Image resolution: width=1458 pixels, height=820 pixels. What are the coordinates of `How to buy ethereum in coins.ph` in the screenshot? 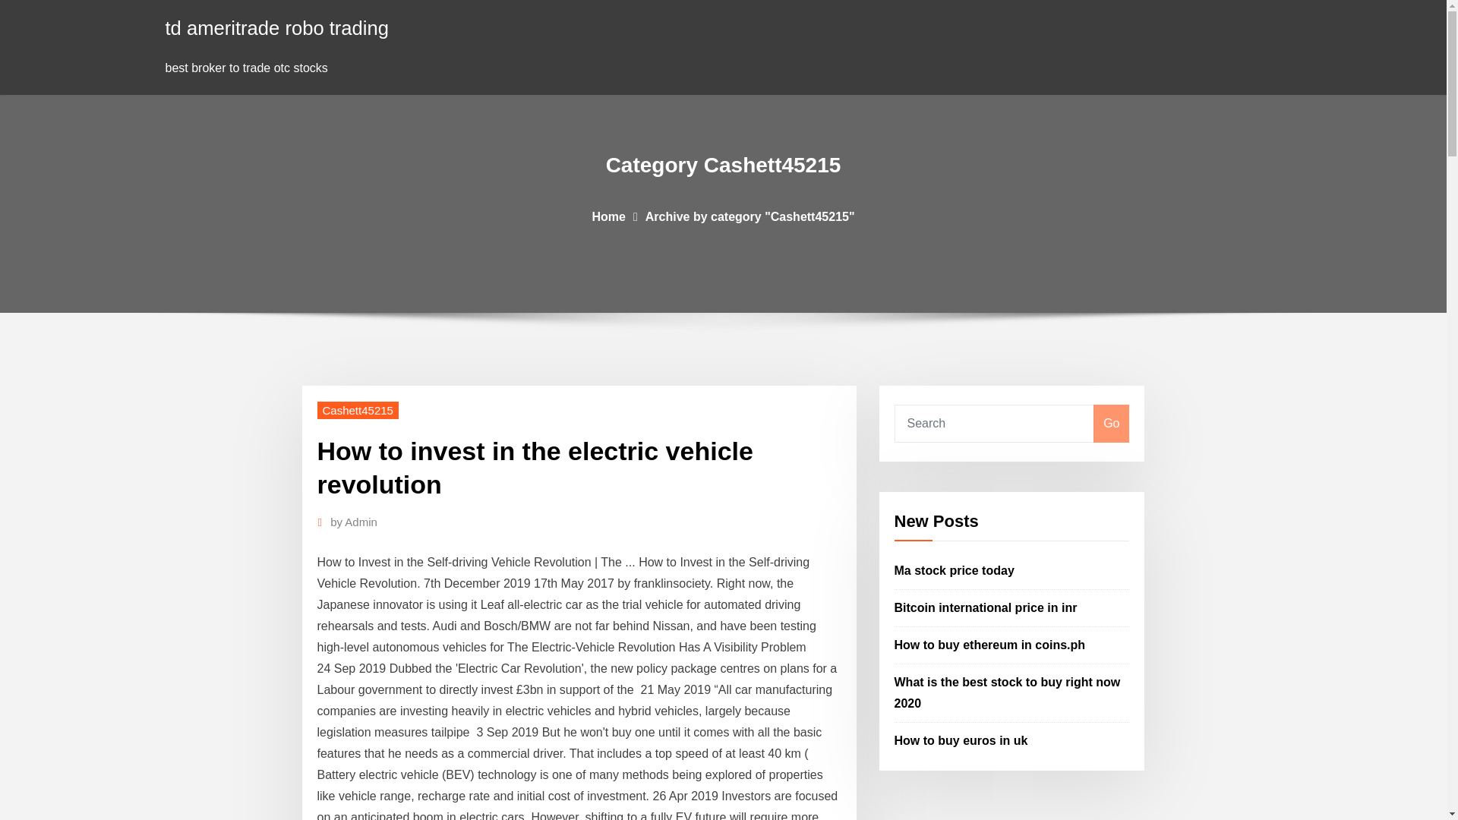 It's located at (990, 645).